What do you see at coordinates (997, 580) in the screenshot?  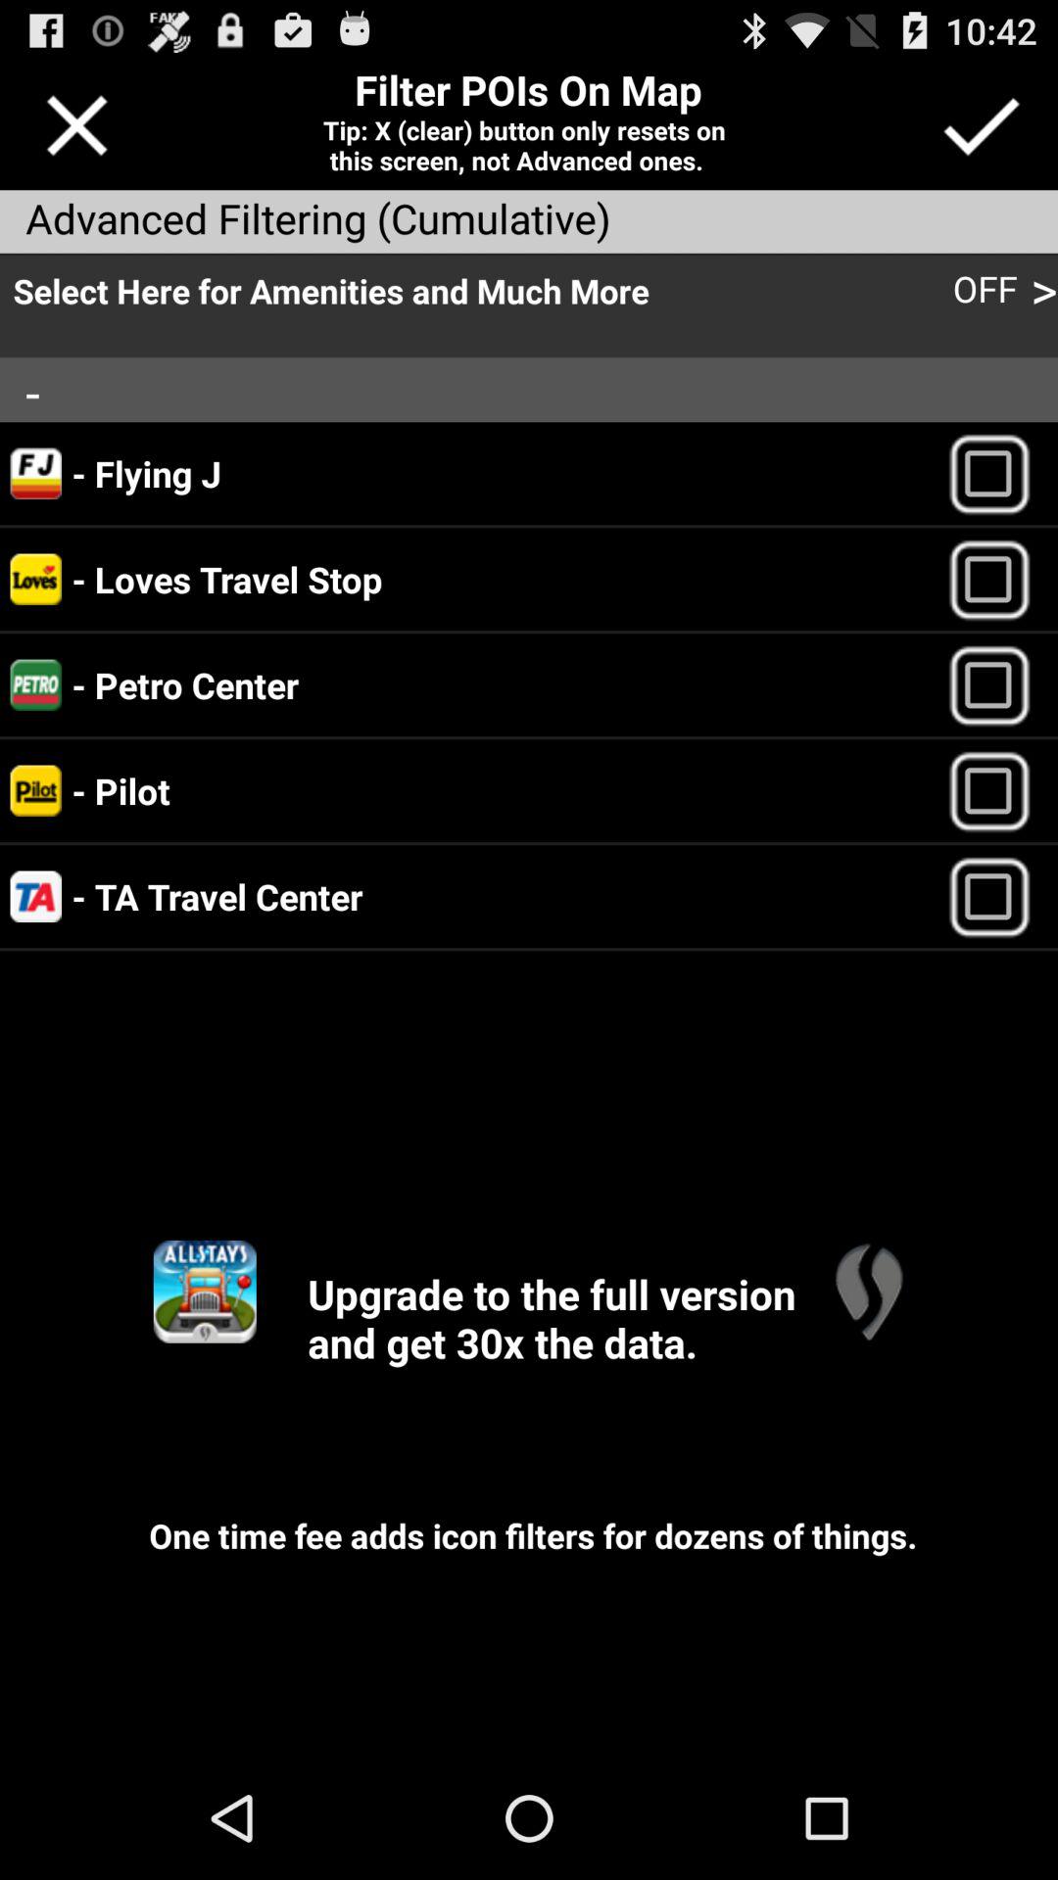 I see `toggle location selection` at bounding box center [997, 580].